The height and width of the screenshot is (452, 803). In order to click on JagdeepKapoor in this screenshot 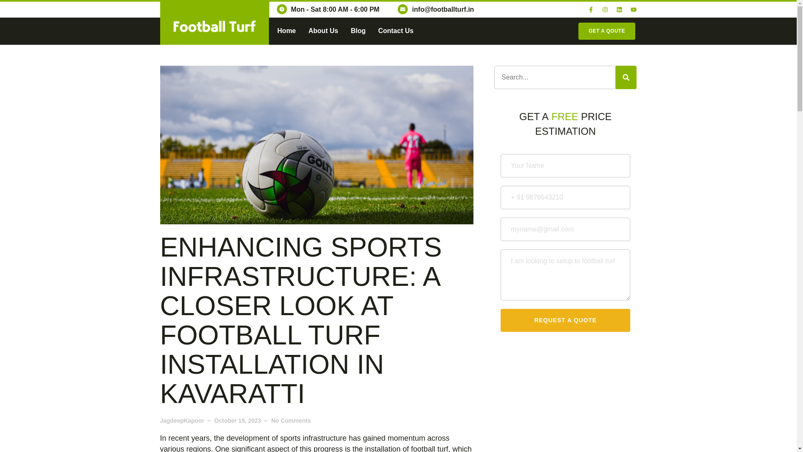, I will do `click(182, 421)`.